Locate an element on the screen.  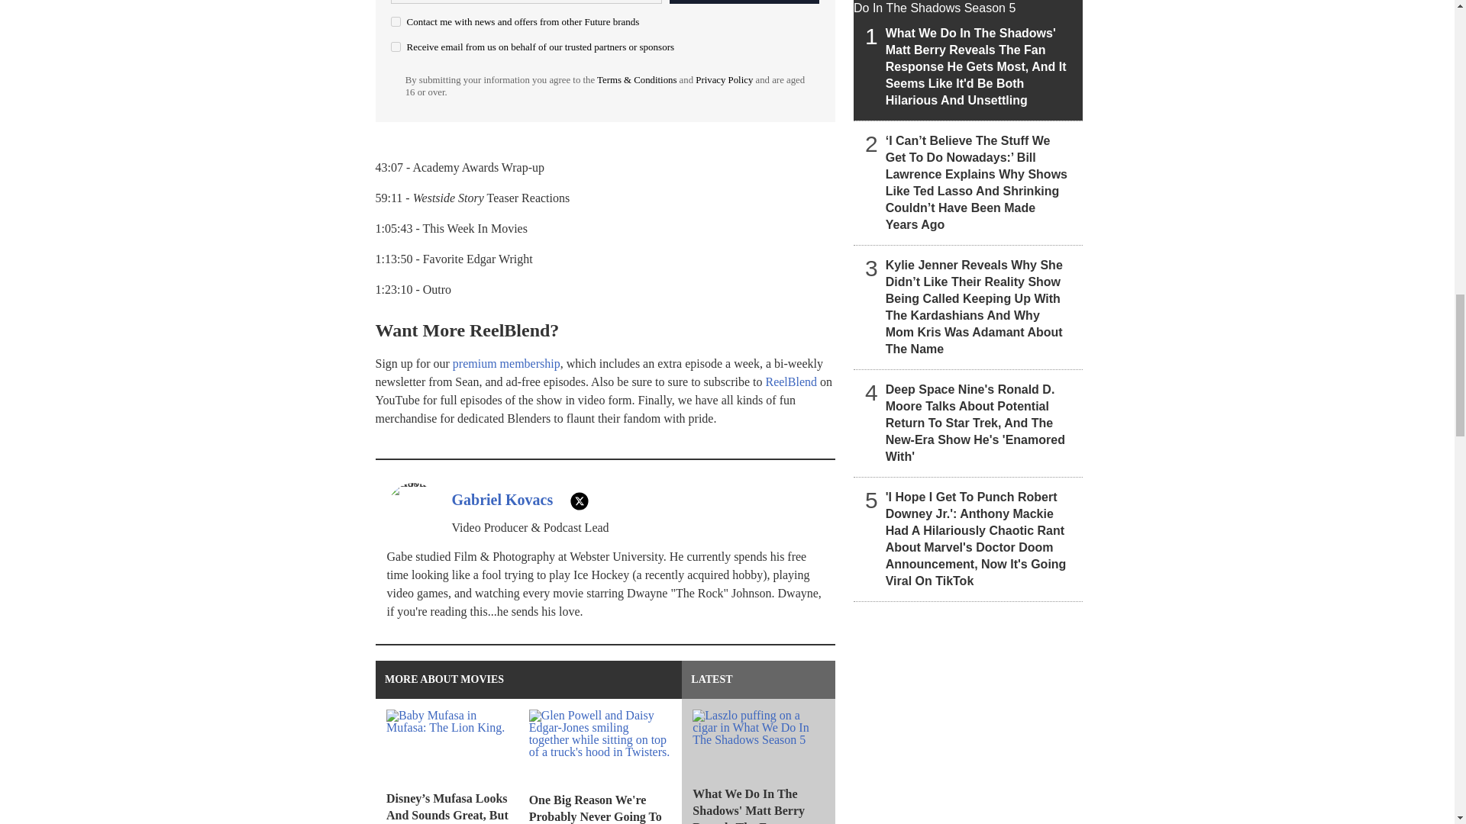
Sign me up is located at coordinates (744, 2).